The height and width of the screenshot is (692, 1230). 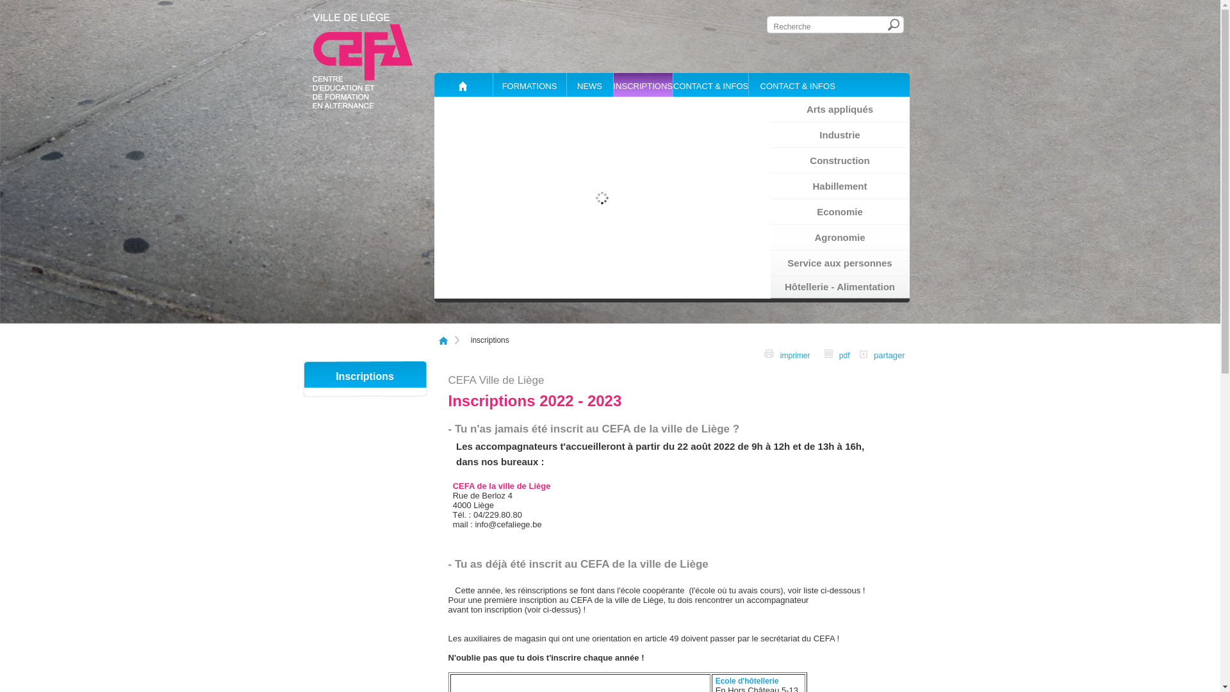 What do you see at coordinates (839, 263) in the screenshot?
I see `Service aux personnes` at bounding box center [839, 263].